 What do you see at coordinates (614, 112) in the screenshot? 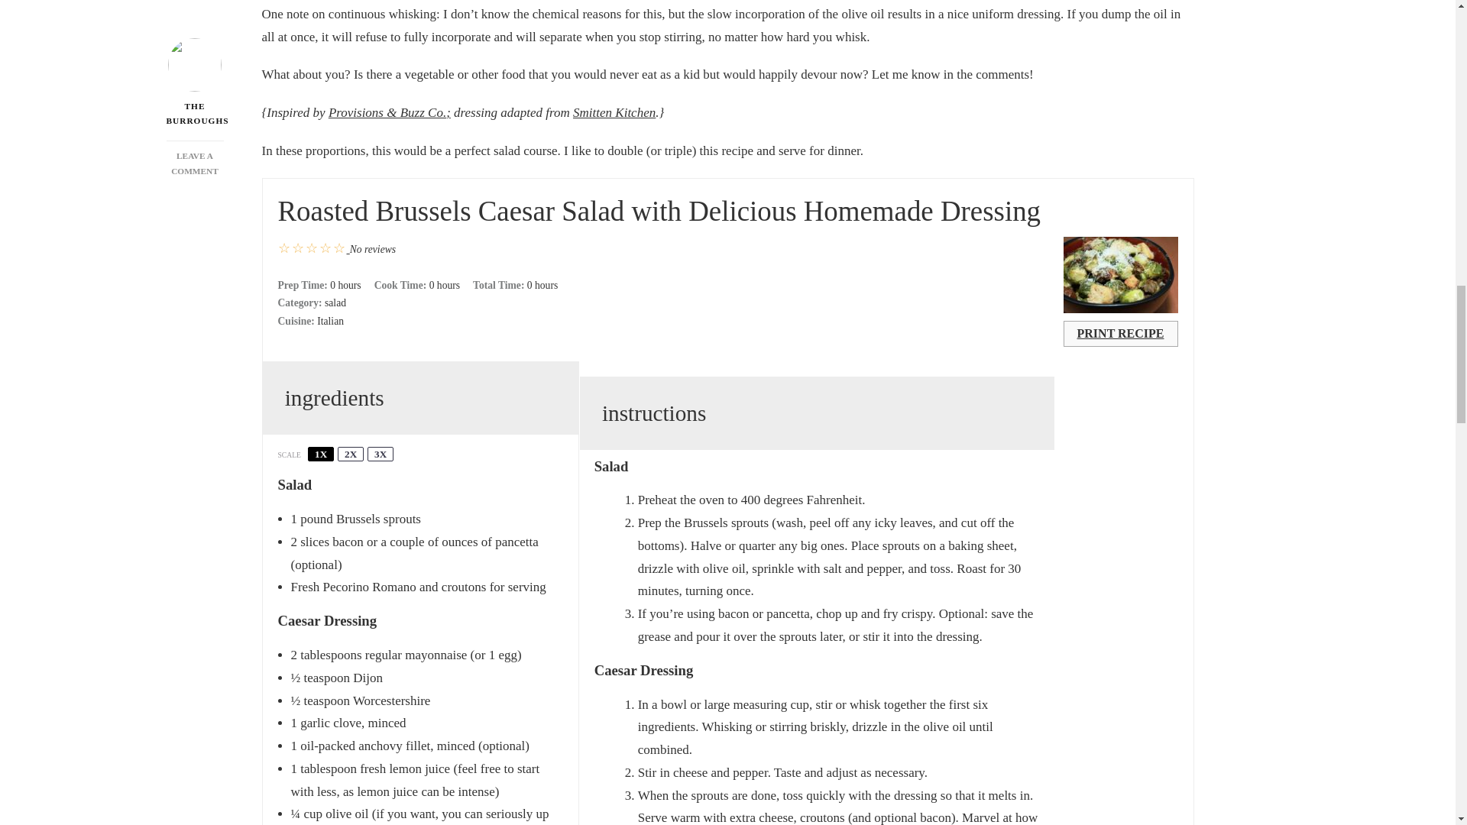
I see `Smitten Kitchen` at bounding box center [614, 112].